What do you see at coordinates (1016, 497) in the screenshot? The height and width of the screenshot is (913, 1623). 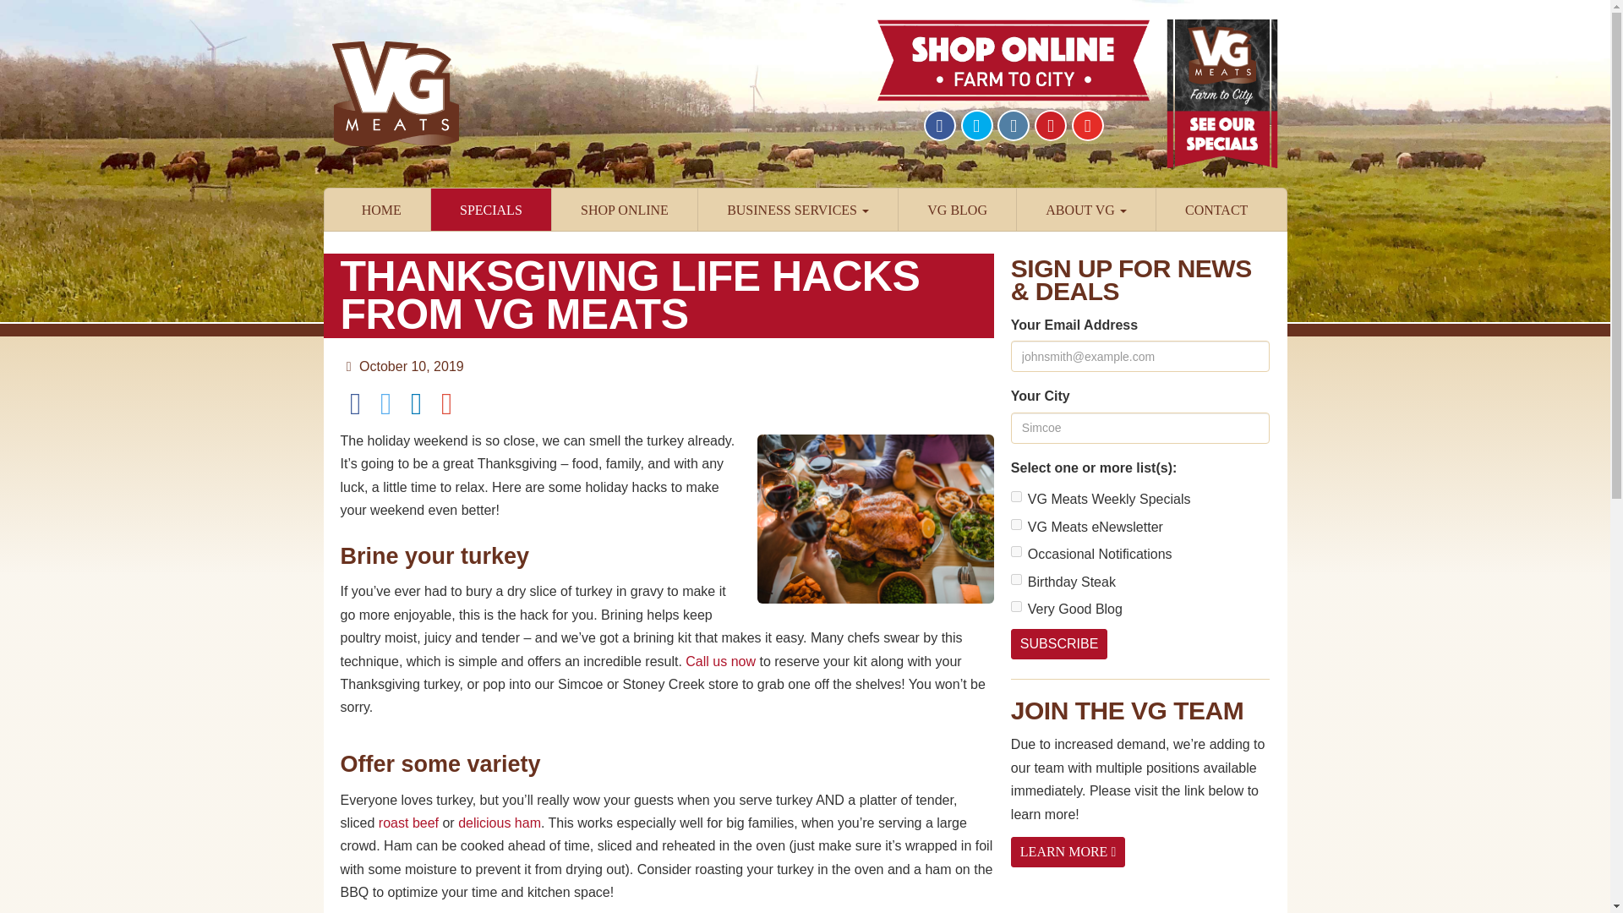 I see `1` at bounding box center [1016, 497].